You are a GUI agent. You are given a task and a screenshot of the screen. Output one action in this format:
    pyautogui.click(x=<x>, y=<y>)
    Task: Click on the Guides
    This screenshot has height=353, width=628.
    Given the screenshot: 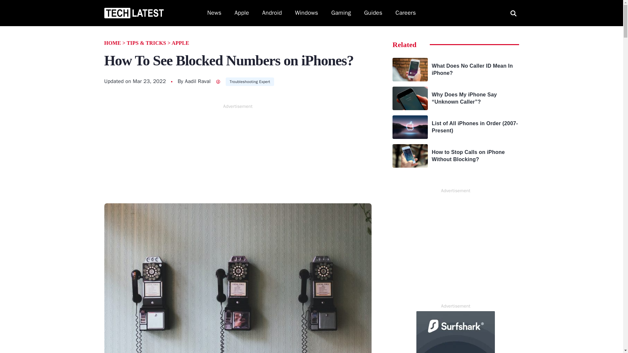 What is the action you would take?
    pyautogui.click(x=373, y=13)
    